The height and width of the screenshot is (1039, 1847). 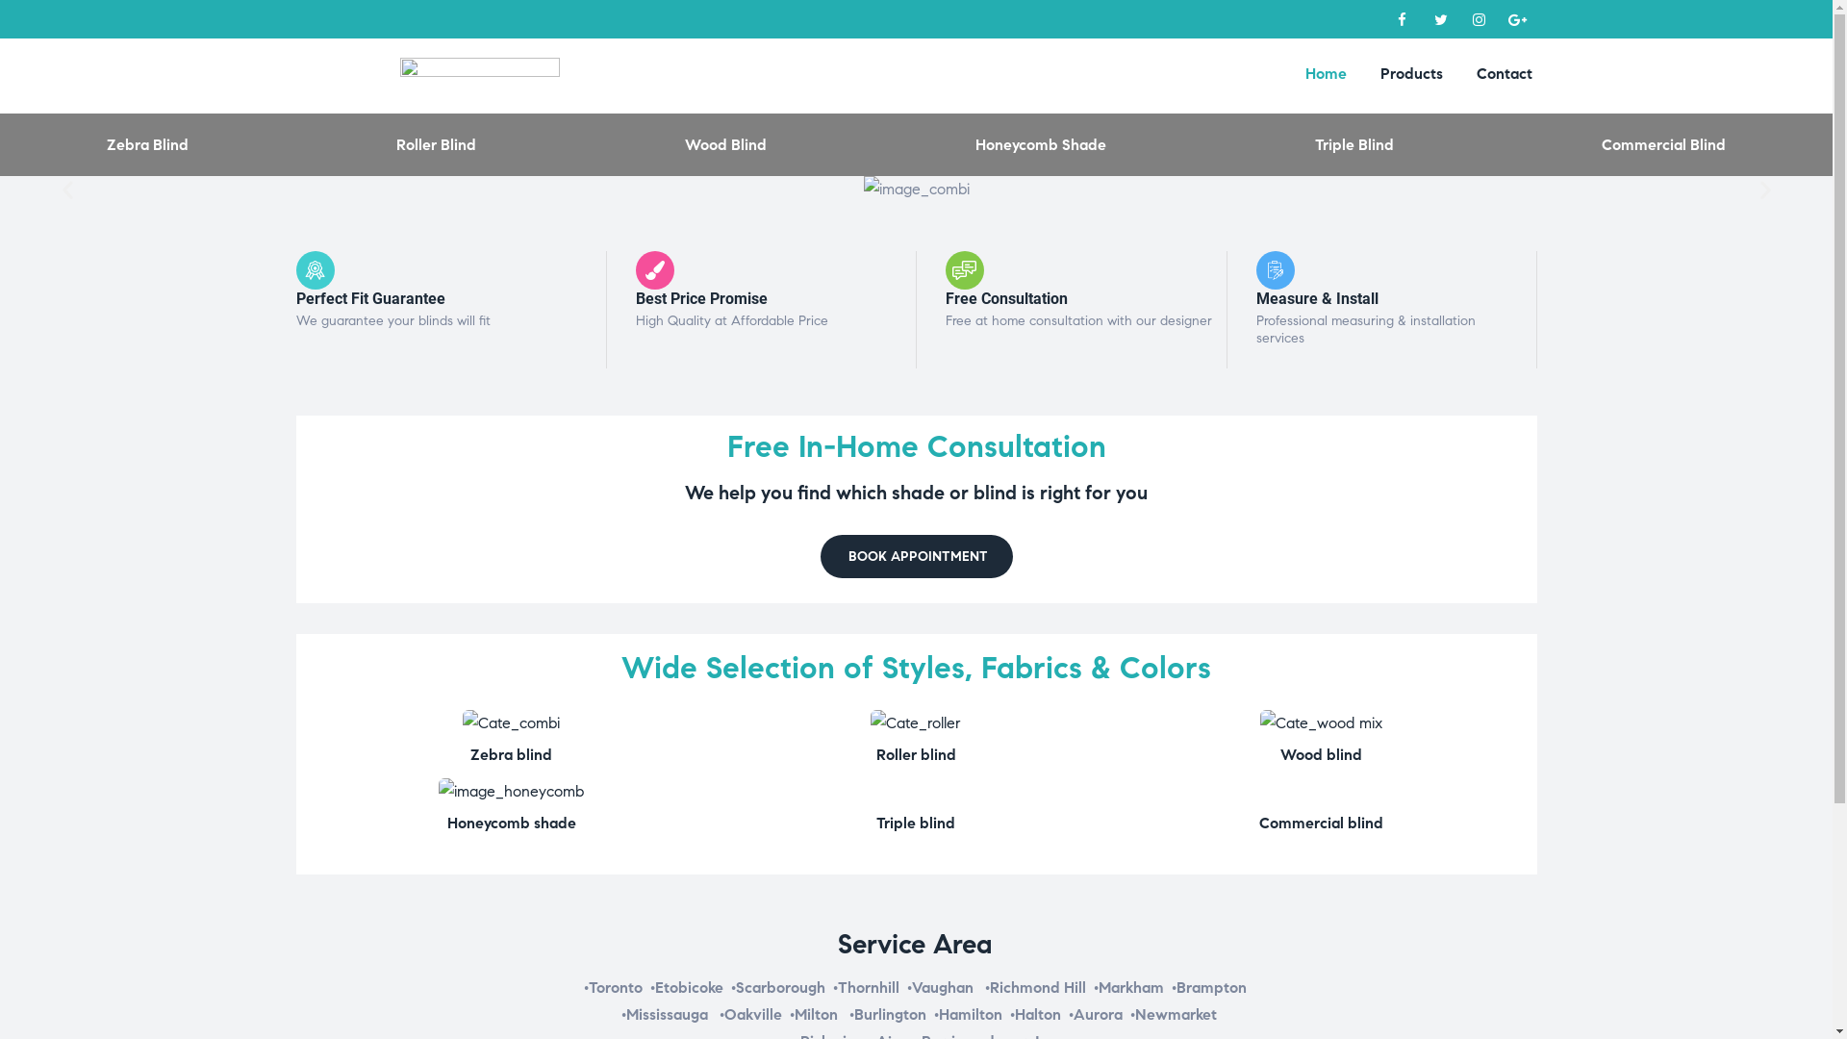 I want to click on Perfect Fit Guarantee, so click(x=371, y=298).